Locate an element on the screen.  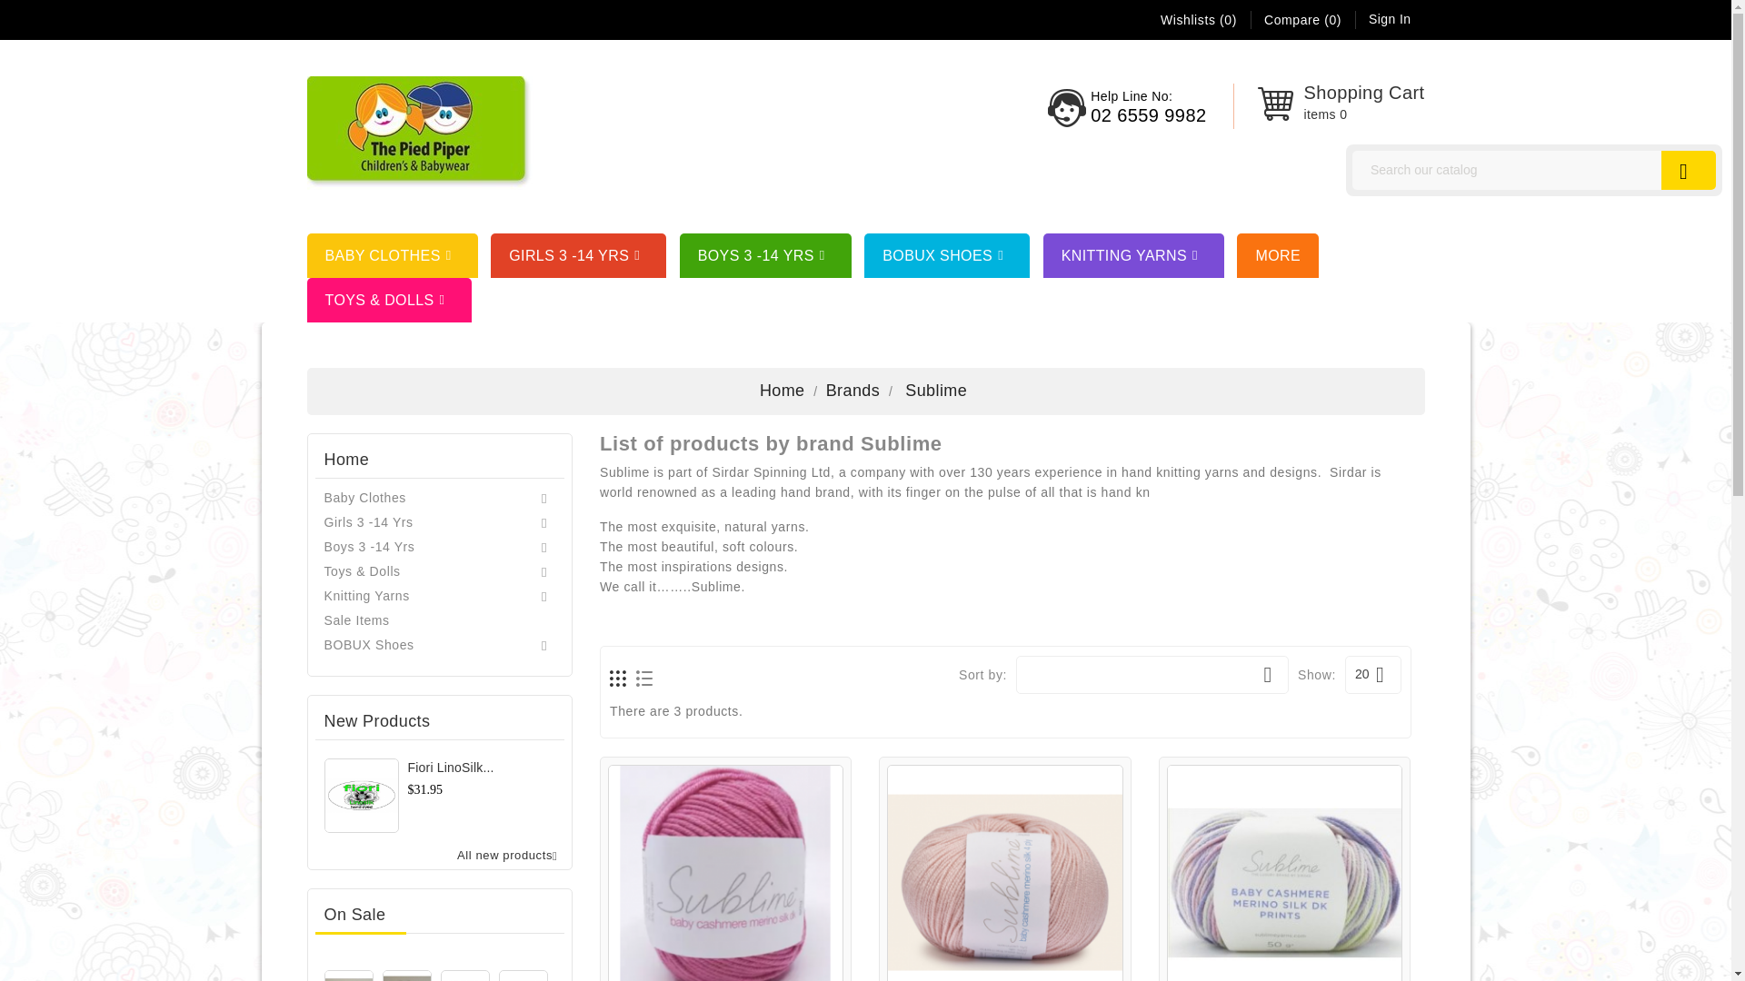
Sign In is located at coordinates (1389, 18).